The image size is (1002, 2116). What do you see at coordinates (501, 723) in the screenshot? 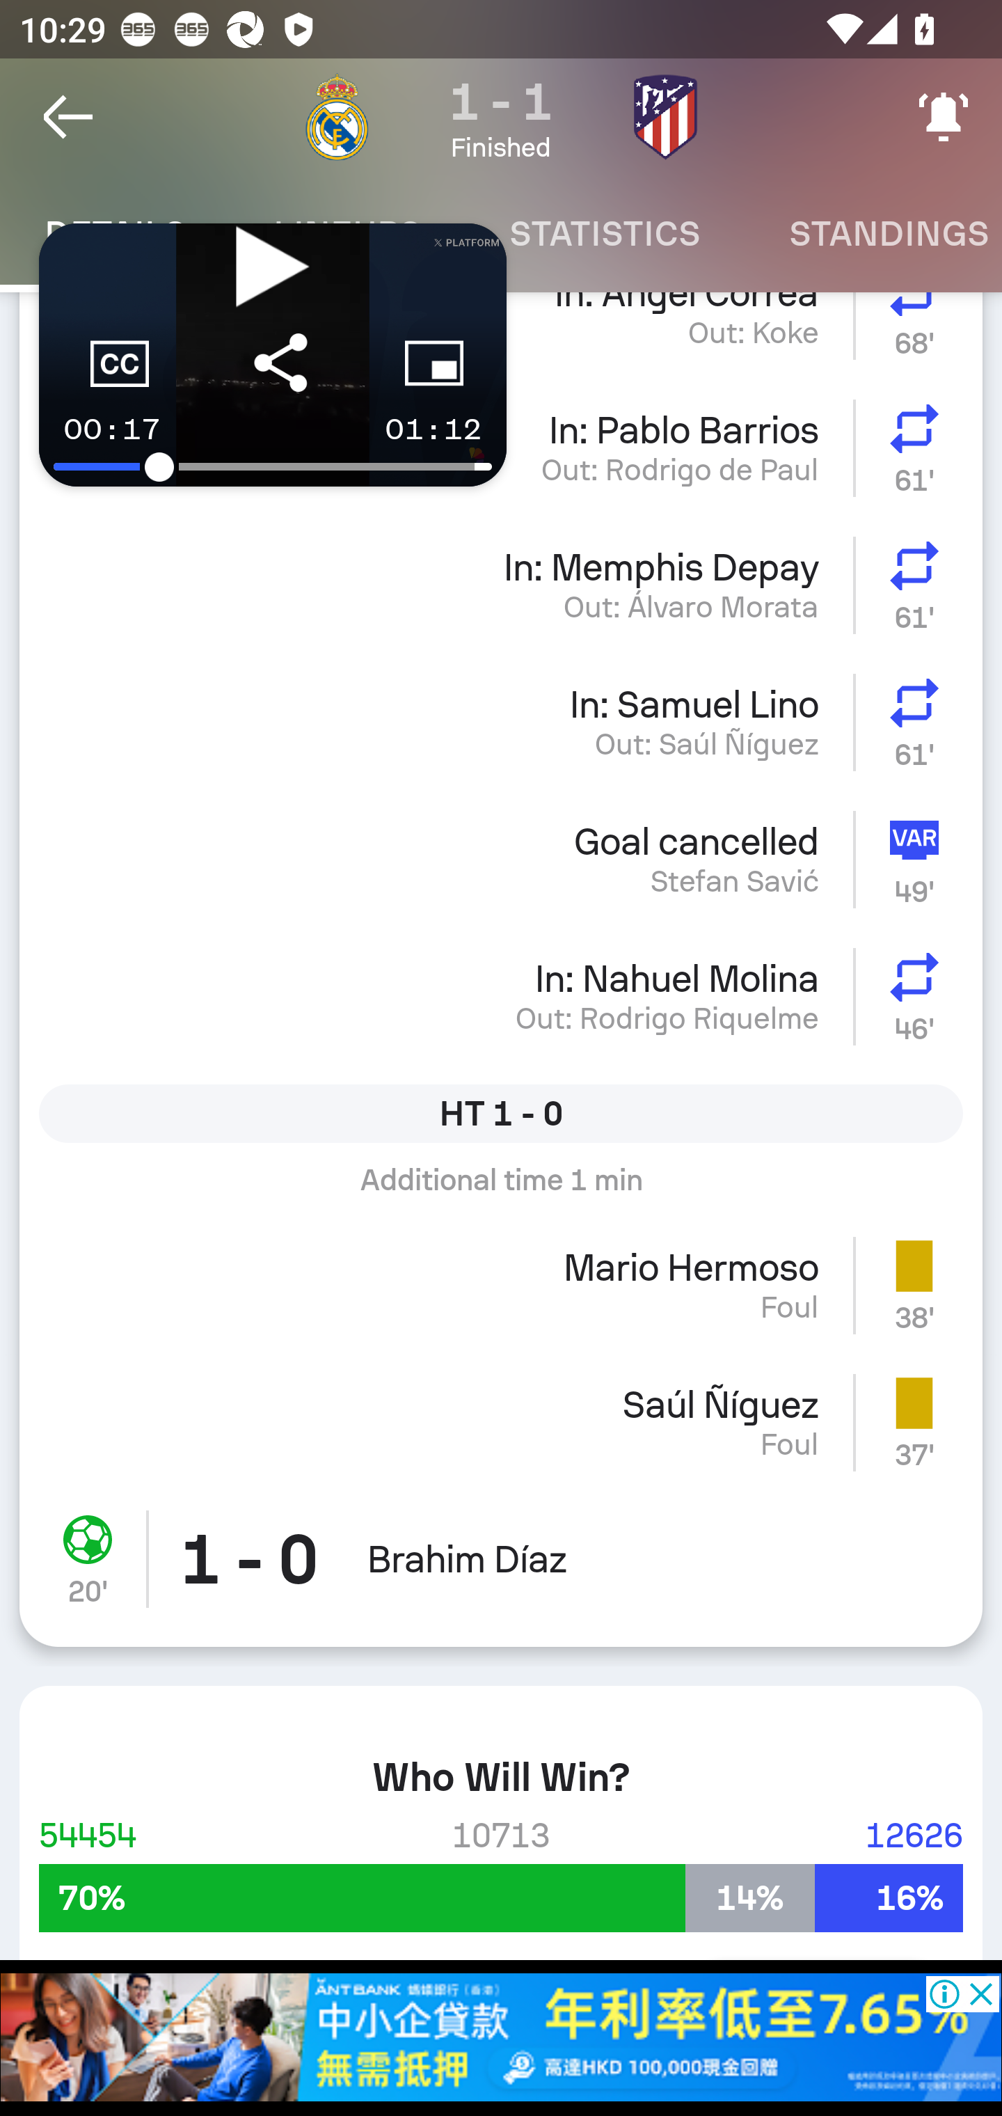
I see `In: Samuel Lino Out: Saúl Ñíguez Substitution 61'` at bounding box center [501, 723].